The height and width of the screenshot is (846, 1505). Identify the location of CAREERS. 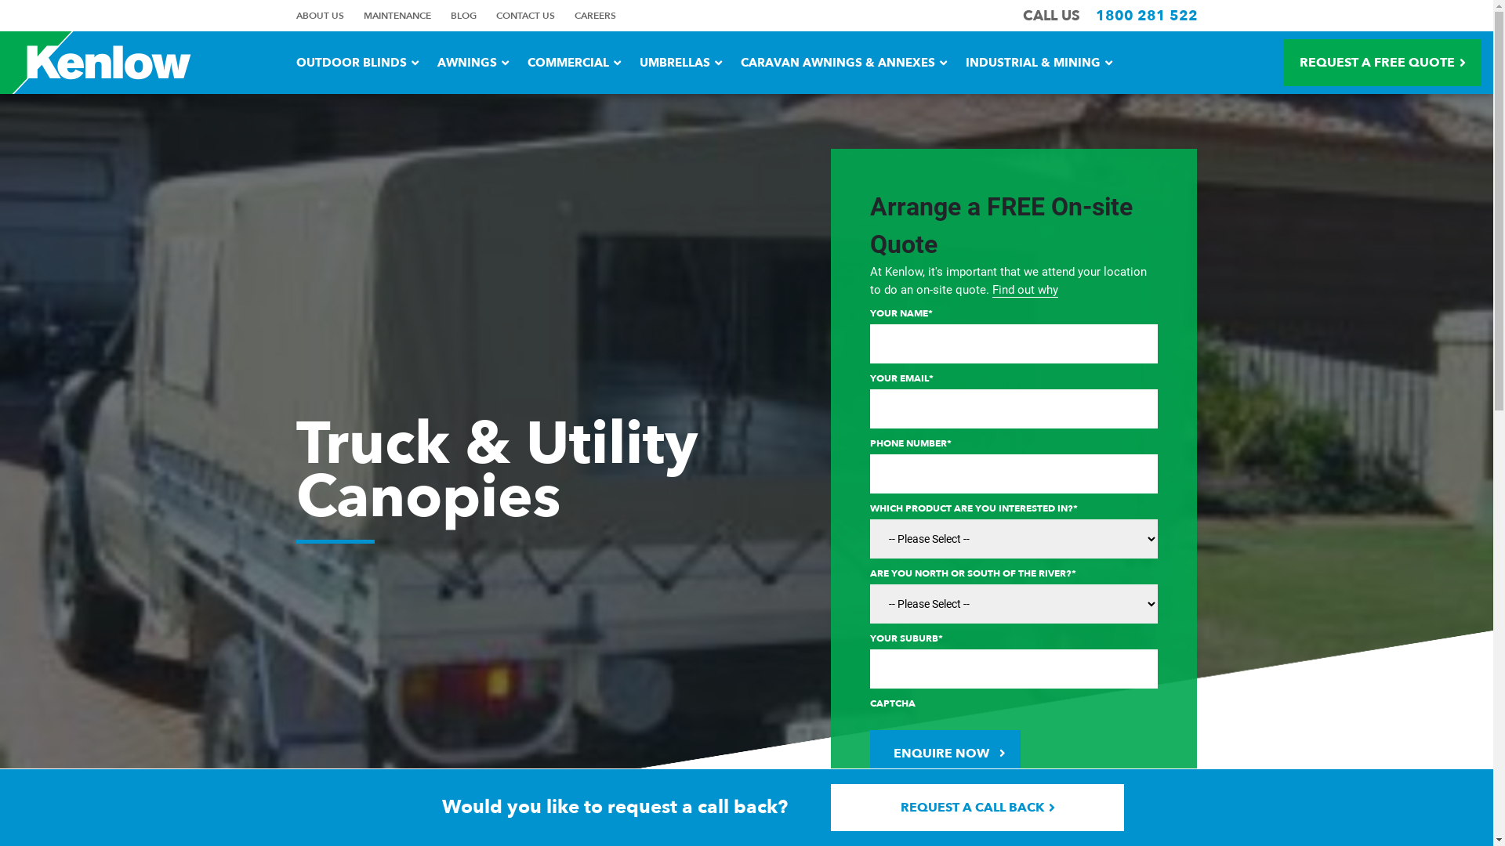
(594, 16).